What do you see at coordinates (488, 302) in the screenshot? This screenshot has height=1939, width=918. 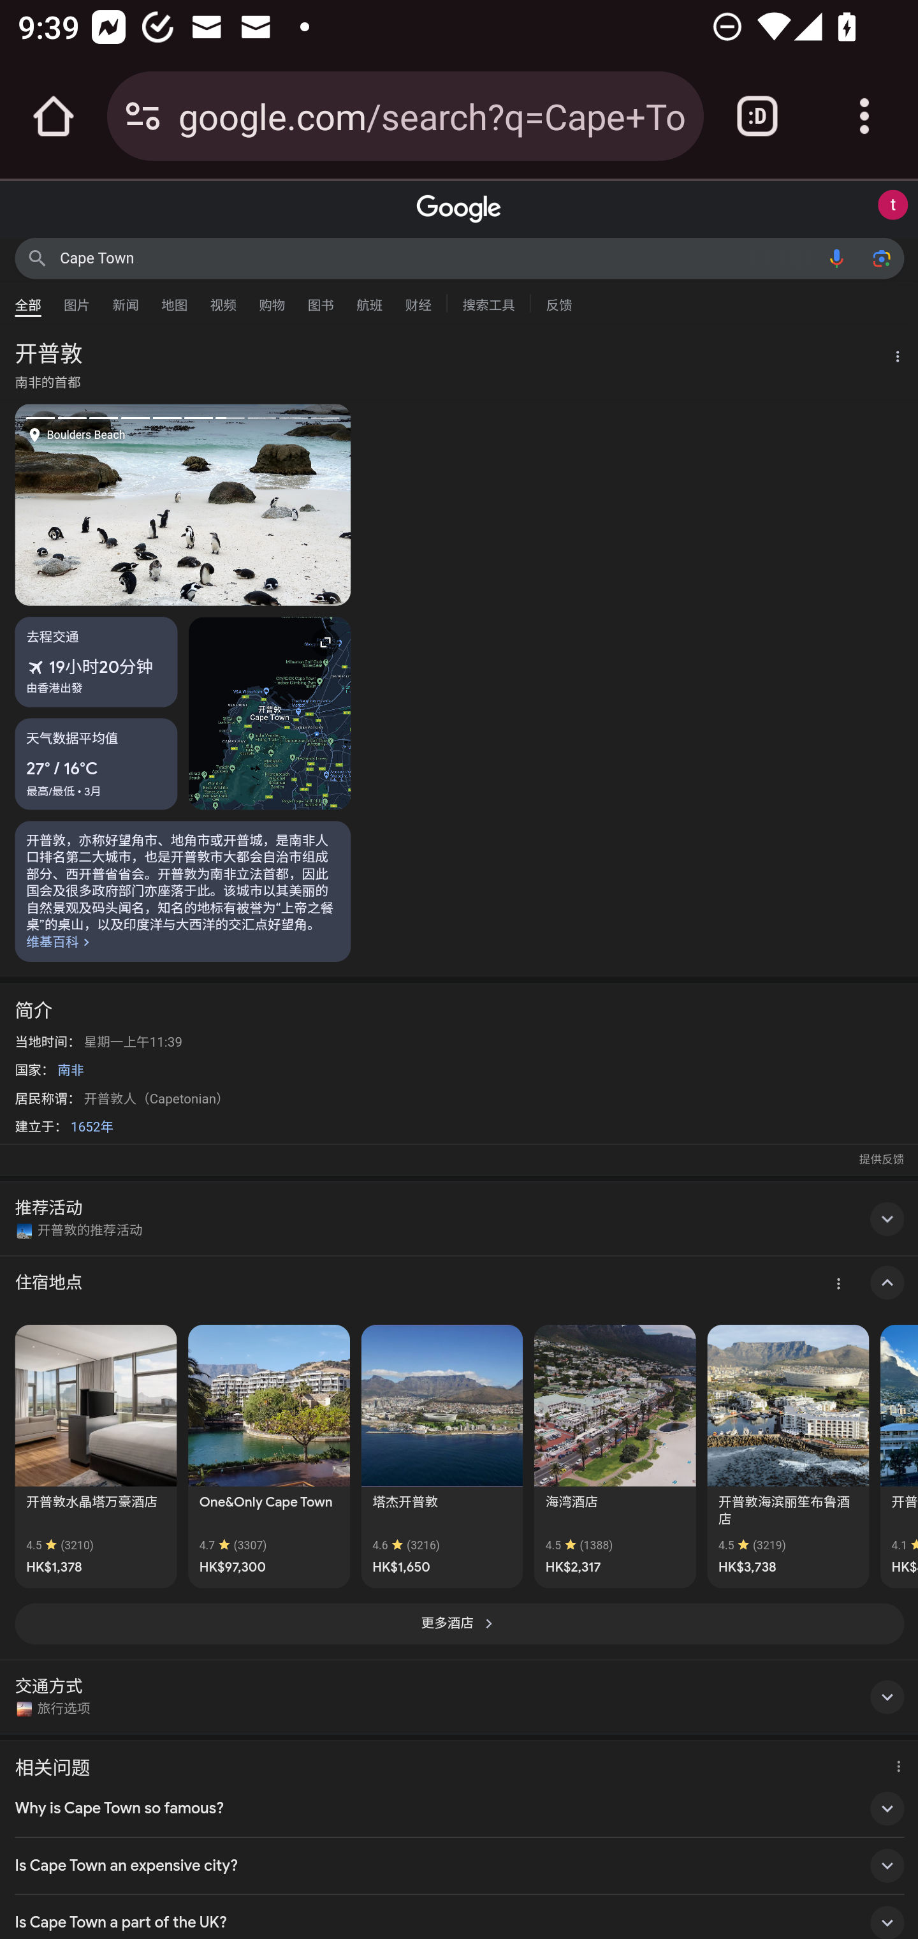 I see `搜索工具` at bounding box center [488, 302].